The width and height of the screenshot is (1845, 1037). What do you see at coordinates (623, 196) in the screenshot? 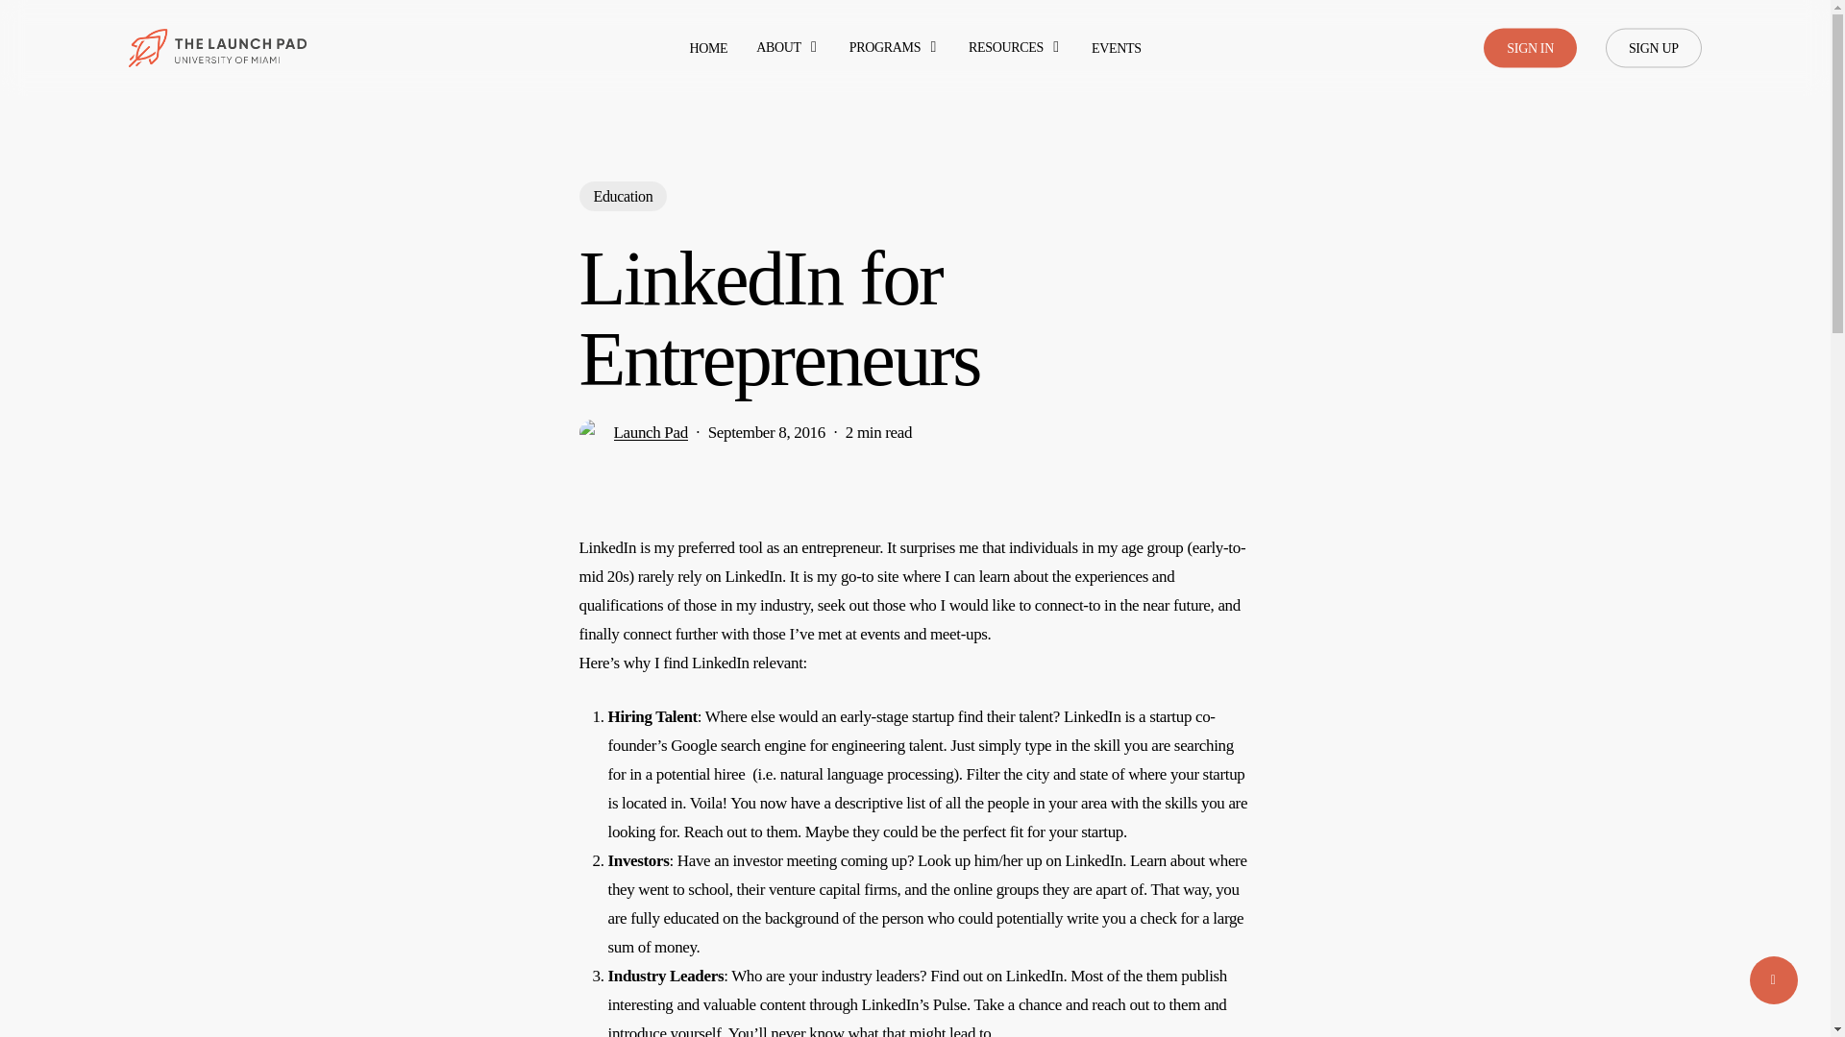
I see `Education` at bounding box center [623, 196].